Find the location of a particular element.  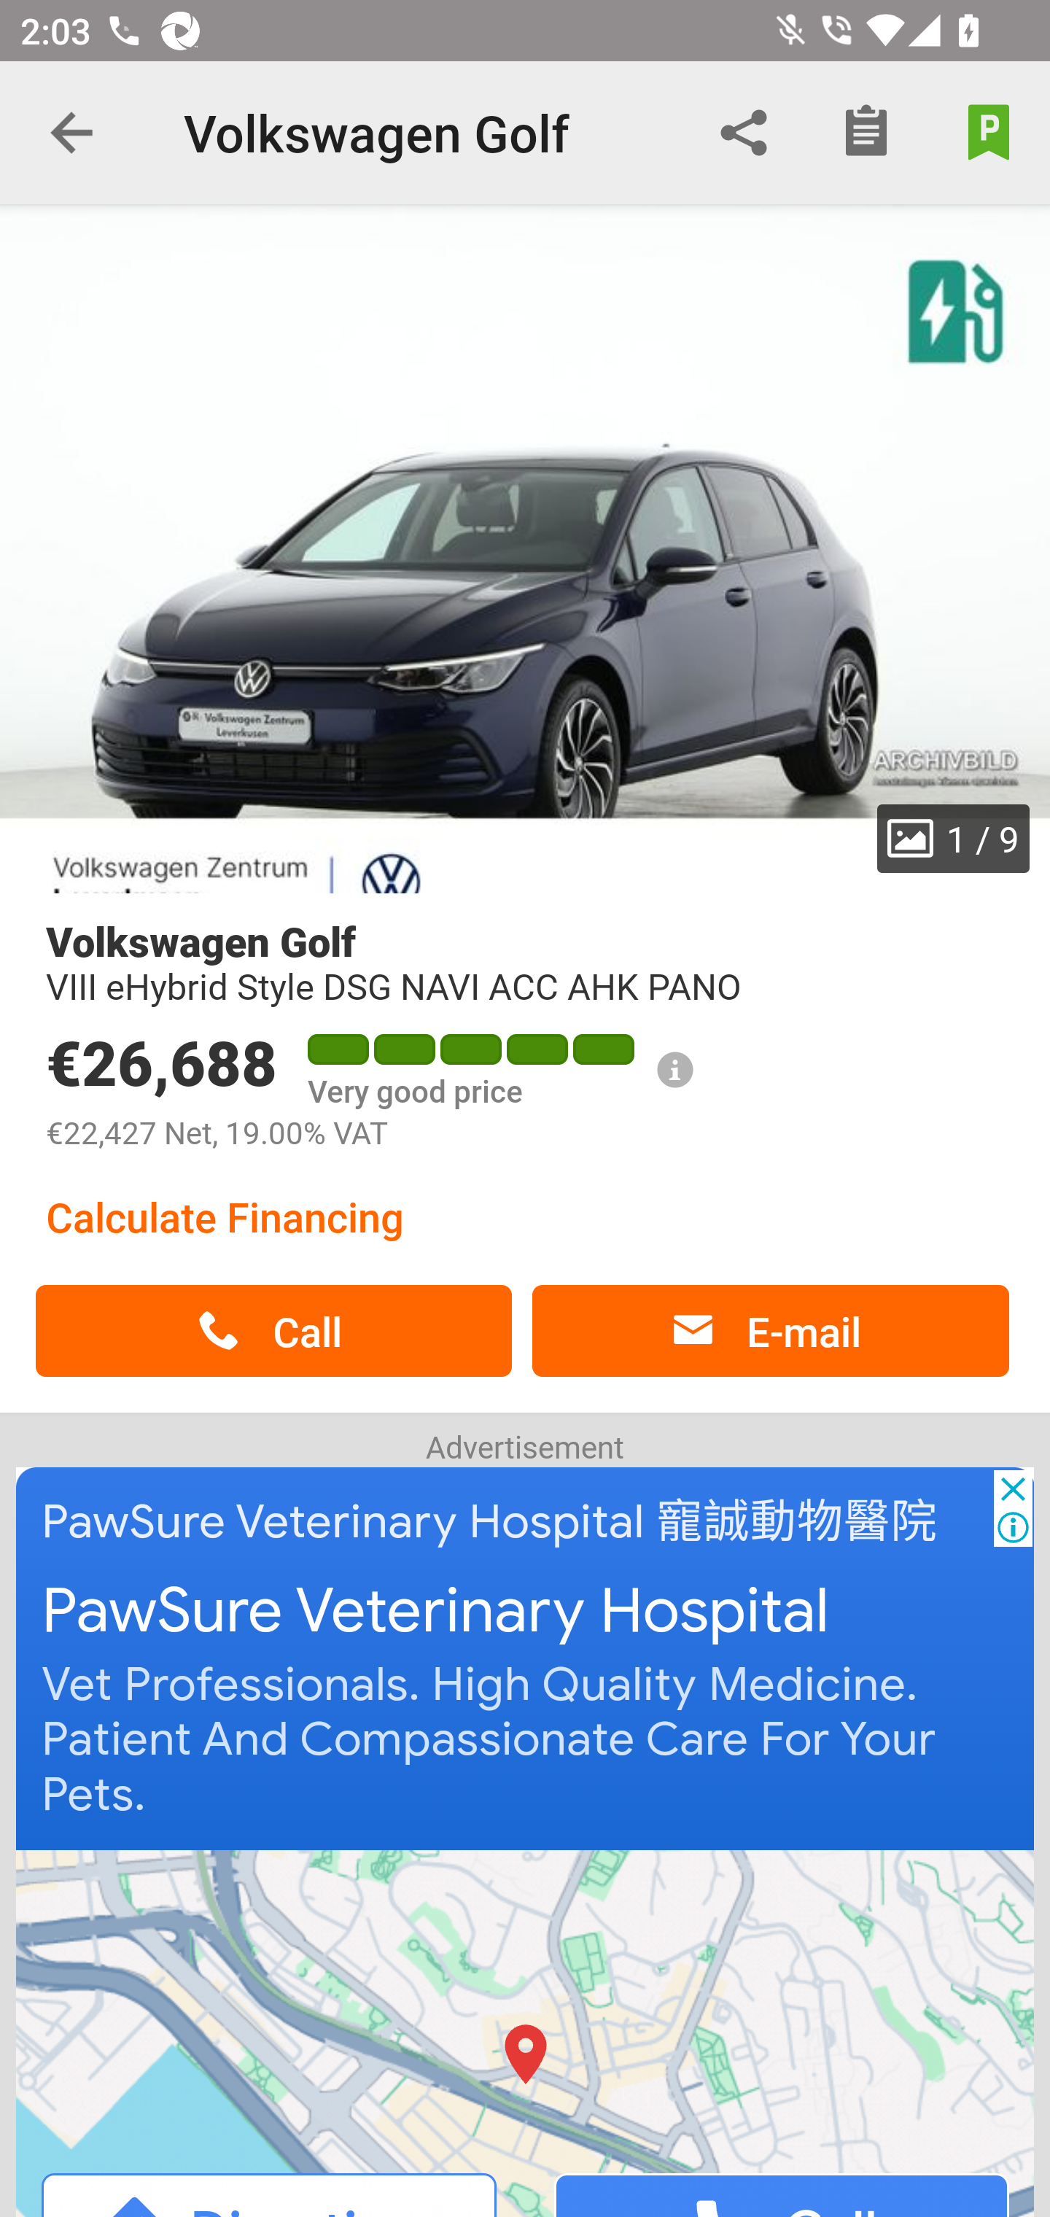

E-mail is located at coordinates (770, 1331).